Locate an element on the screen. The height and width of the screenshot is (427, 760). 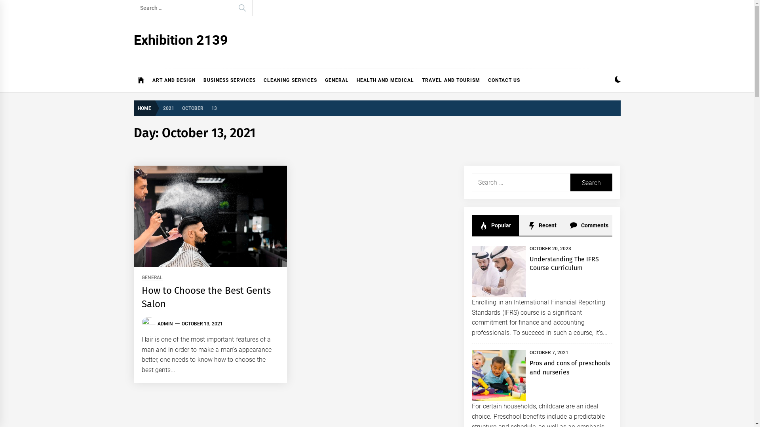
13 is located at coordinates (214, 108).